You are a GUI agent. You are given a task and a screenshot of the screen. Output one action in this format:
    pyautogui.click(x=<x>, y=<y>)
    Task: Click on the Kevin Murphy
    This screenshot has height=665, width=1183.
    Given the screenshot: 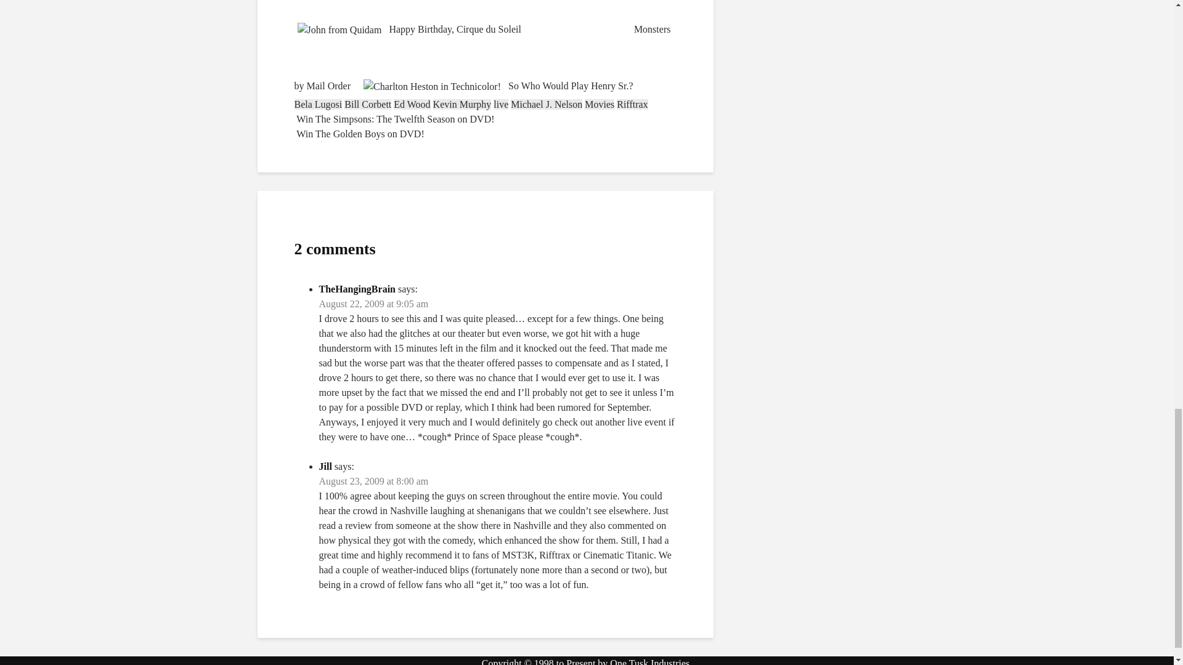 What is the action you would take?
    pyautogui.click(x=462, y=104)
    